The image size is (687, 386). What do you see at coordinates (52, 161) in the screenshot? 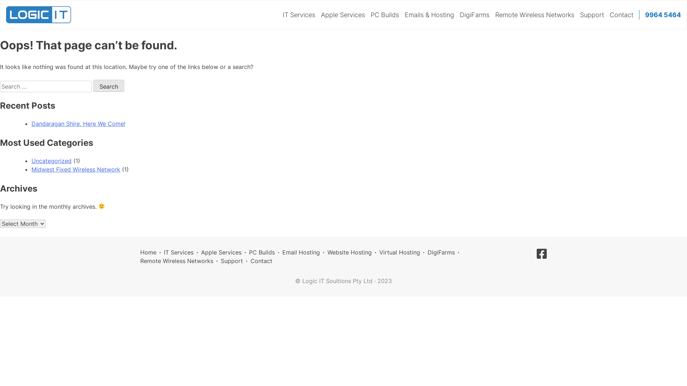
I see `Uncategorized` at bounding box center [52, 161].